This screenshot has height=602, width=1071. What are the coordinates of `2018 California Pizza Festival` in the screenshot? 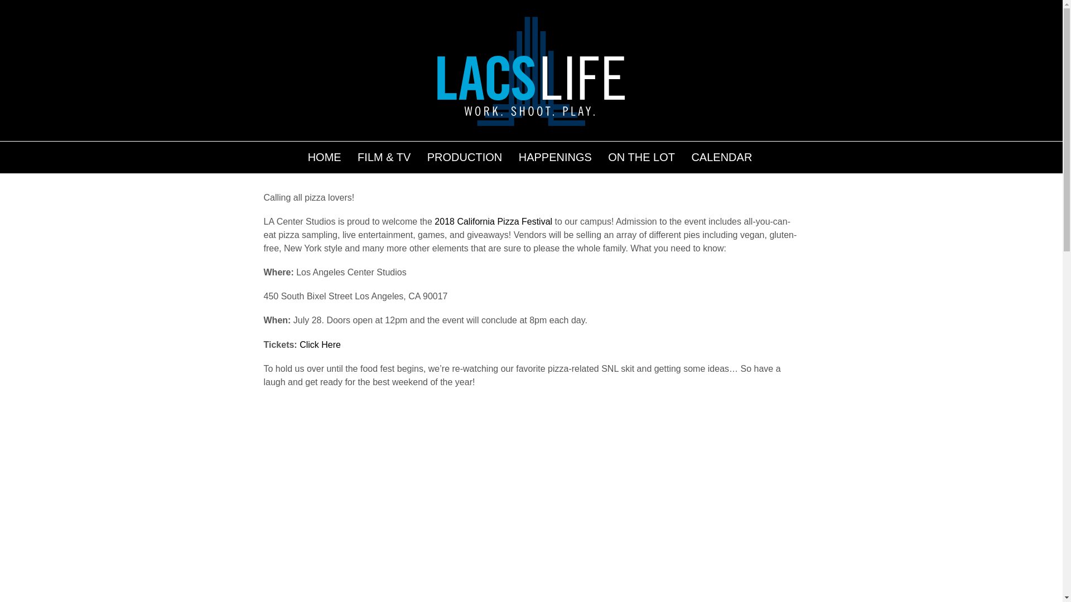 It's located at (493, 221).